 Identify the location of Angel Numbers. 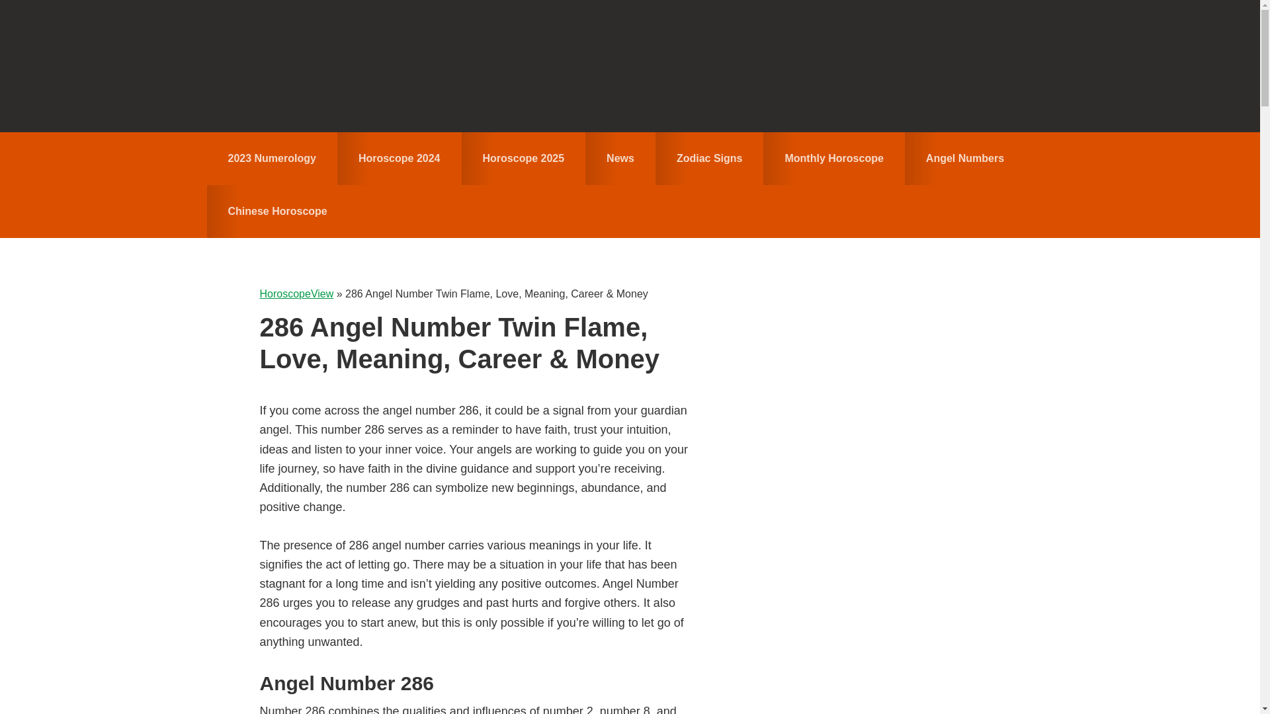
(964, 158).